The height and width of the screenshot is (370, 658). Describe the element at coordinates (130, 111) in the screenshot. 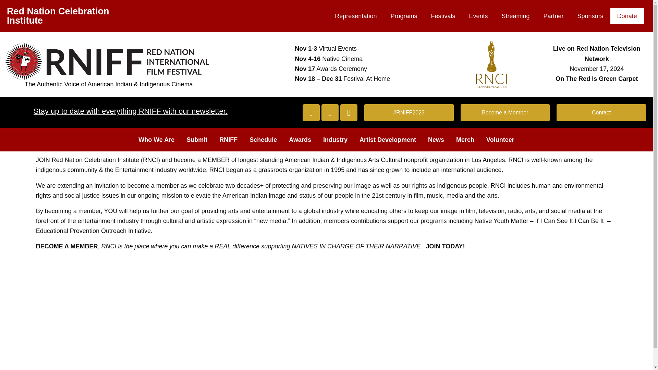

I see `Stay up to date with everything RNIFF with our newsletter.` at that location.